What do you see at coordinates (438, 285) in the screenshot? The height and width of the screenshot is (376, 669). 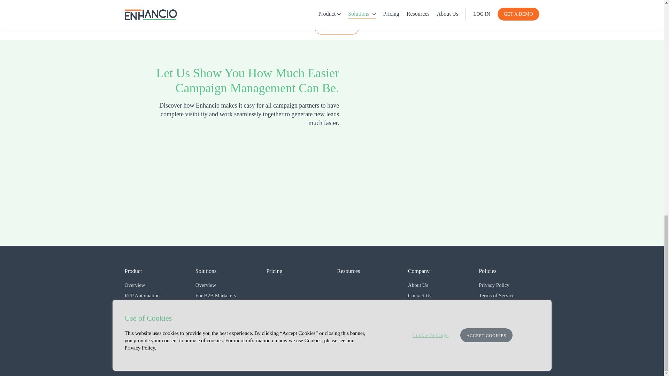 I see `About Us` at bounding box center [438, 285].